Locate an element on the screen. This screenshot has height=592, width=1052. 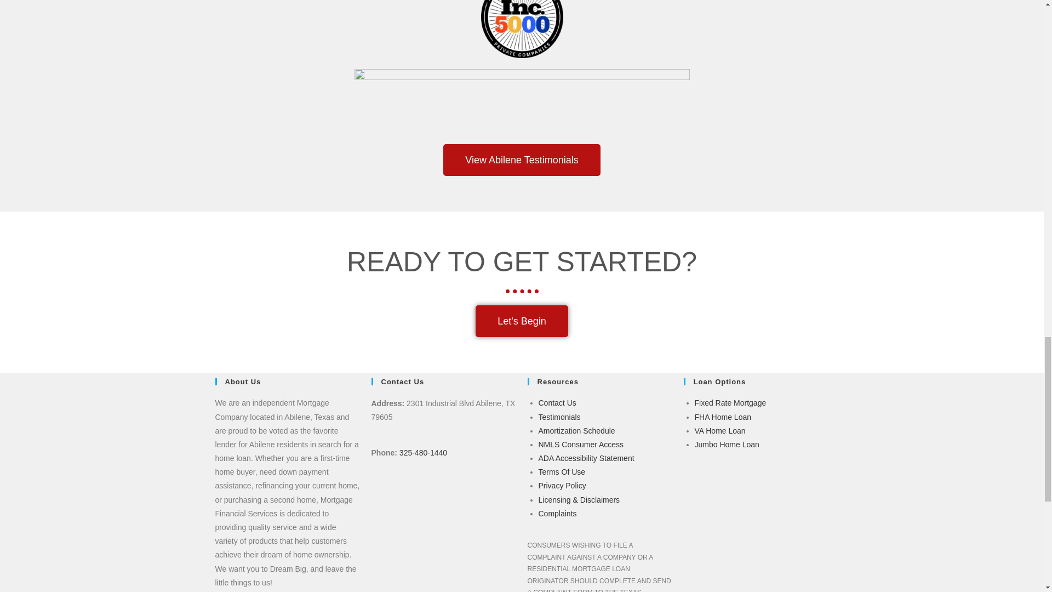
Jumbo Home Loan is located at coordinates (727, 444).